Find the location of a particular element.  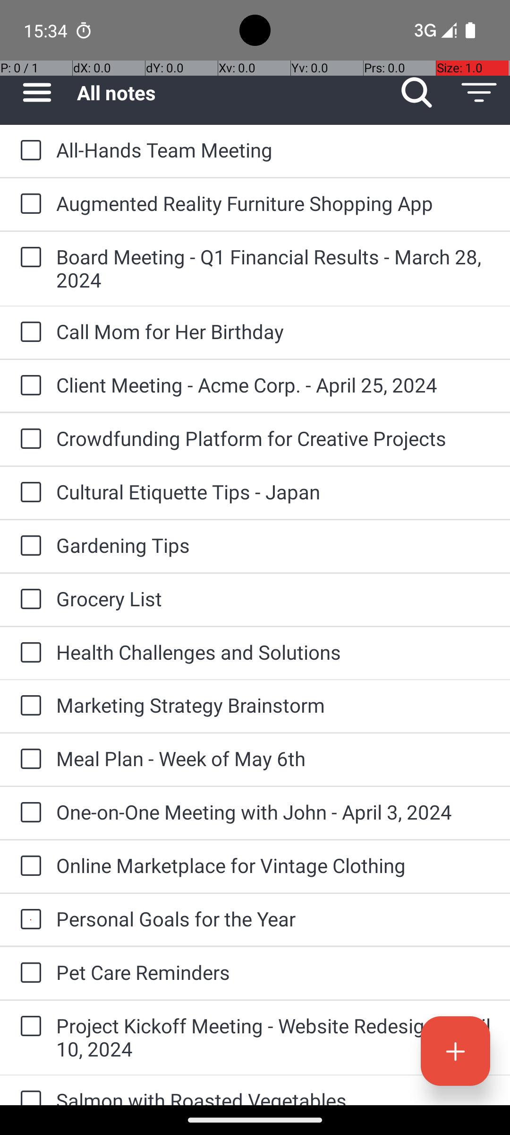

to-do: Personal Goals for the Year is located at coordinates (28, 920).